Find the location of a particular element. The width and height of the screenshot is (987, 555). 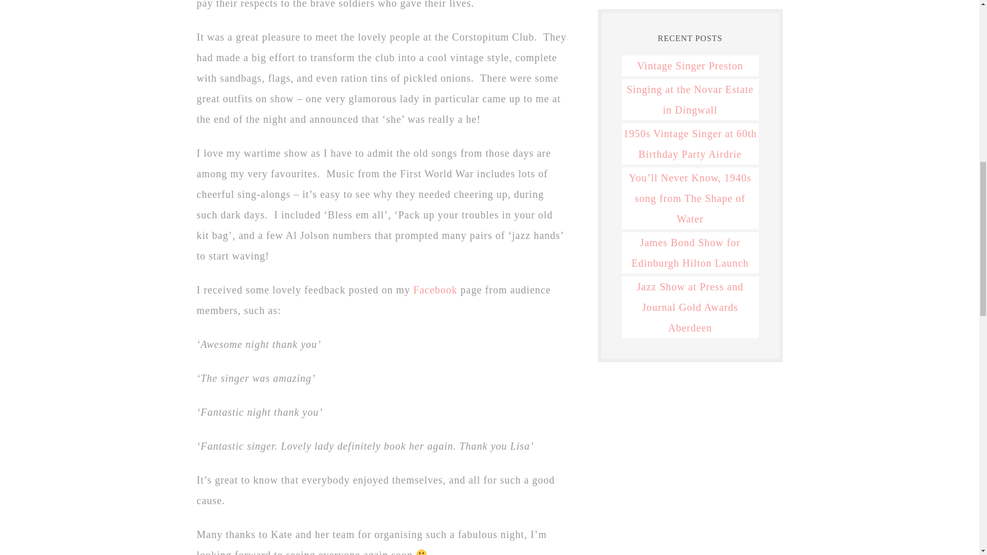

Facebook is located at coordinates (435, 289).